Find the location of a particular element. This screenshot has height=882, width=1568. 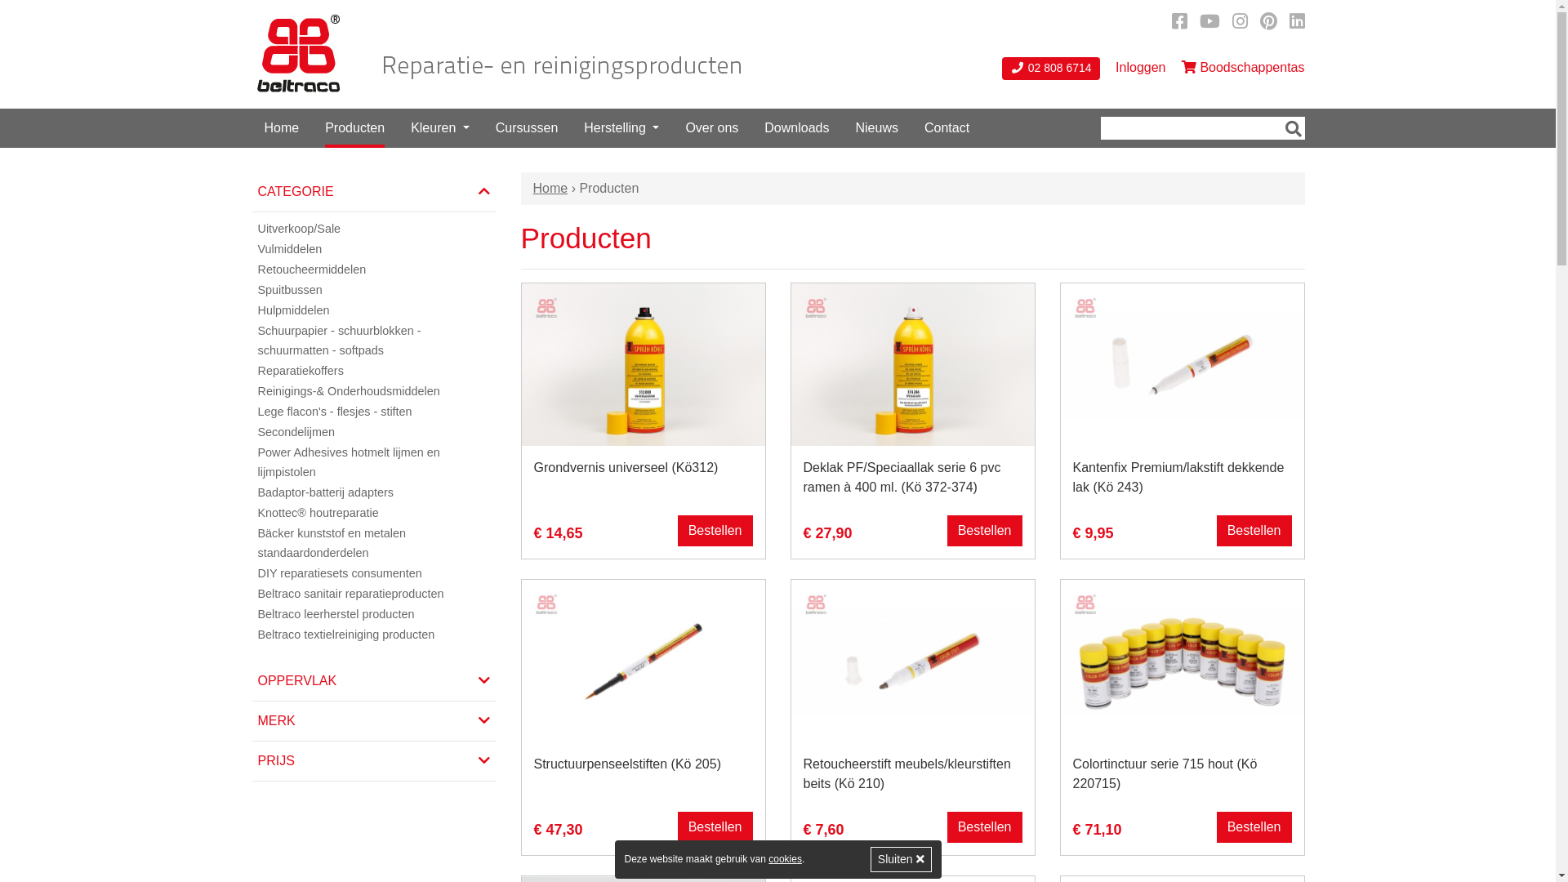

Bestellen is located at coordinates (715, 531).